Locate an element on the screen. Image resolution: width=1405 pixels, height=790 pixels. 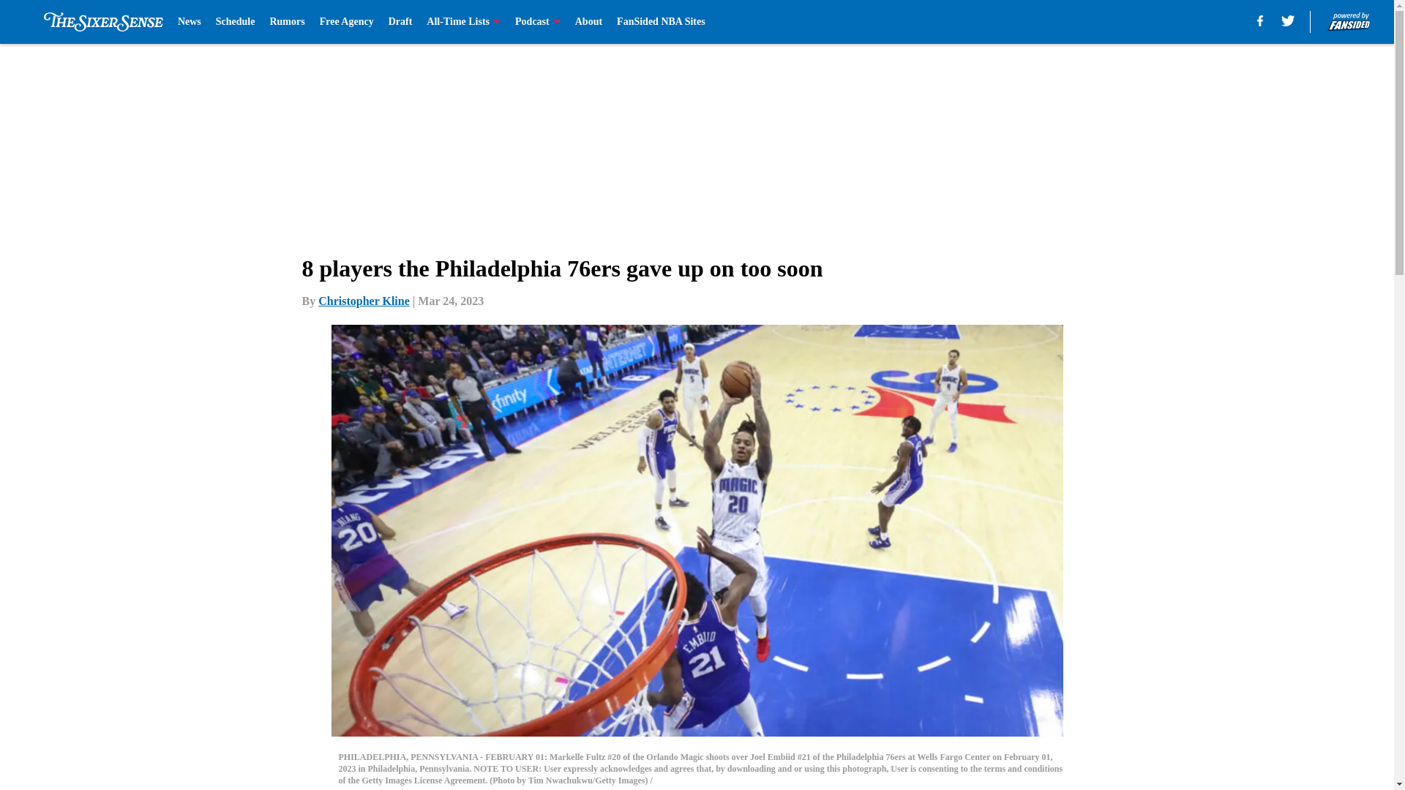
FanSided NBA Sites is located at coordinates (660, 22).